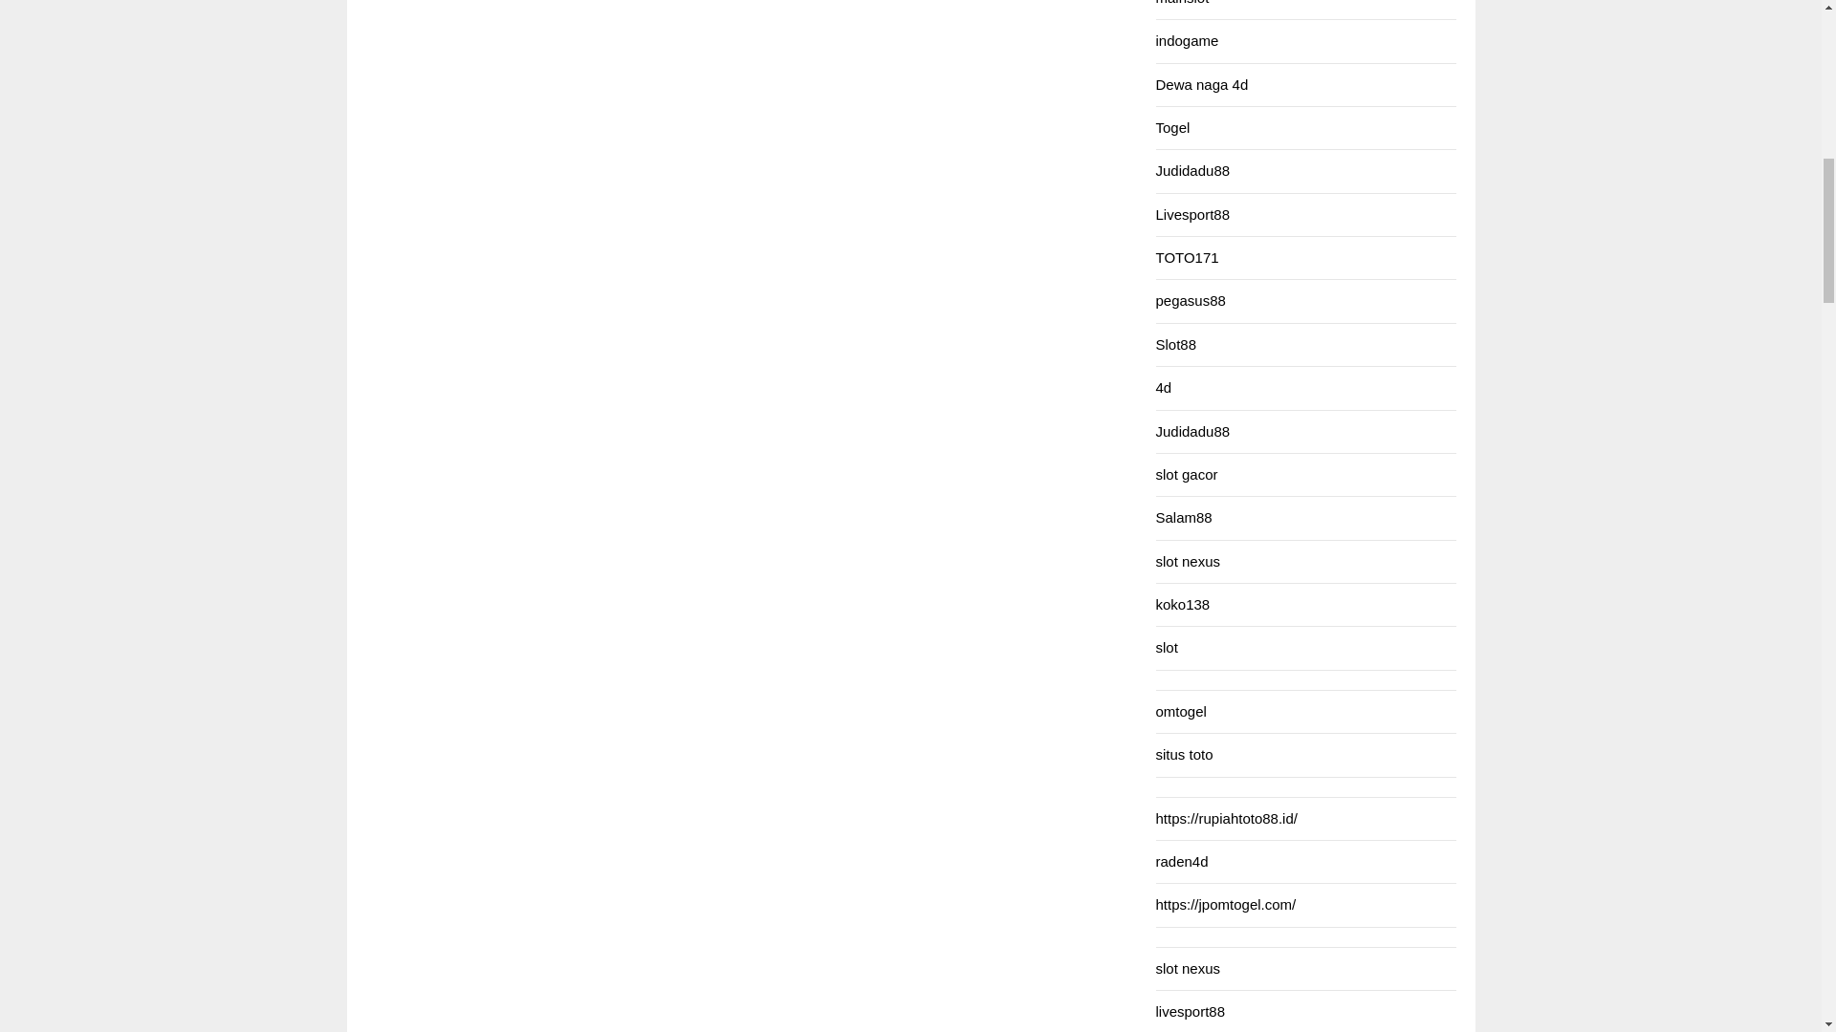 Image resolution: width=1836 pixels, height=1032 pixels. Describe the element at coordinates (1183, 517) in the screenshot. I see `Salam88` at that location.